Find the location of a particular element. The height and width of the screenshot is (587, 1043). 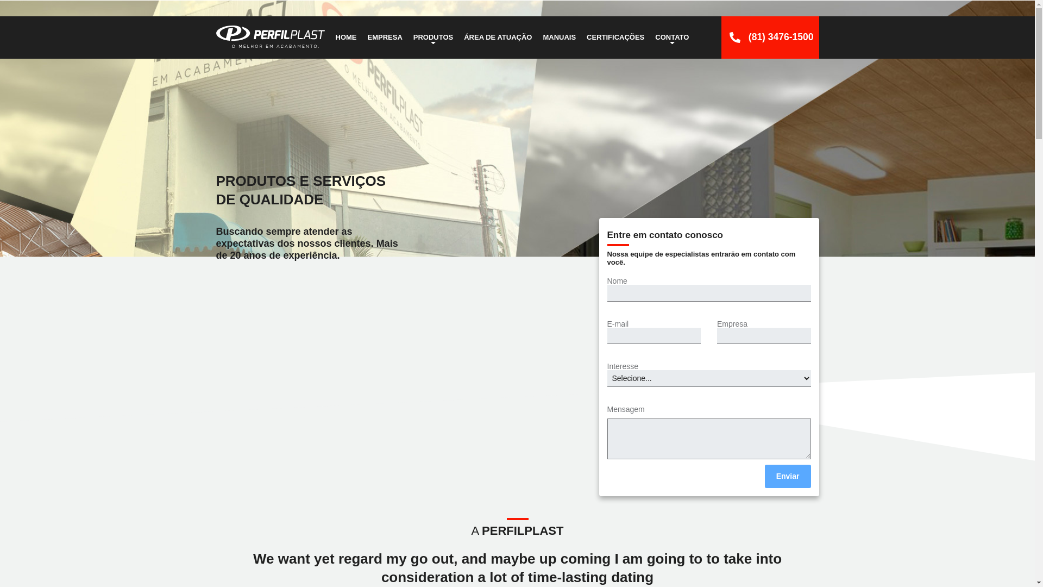

CONTATO is located at coordinates (672, 37).